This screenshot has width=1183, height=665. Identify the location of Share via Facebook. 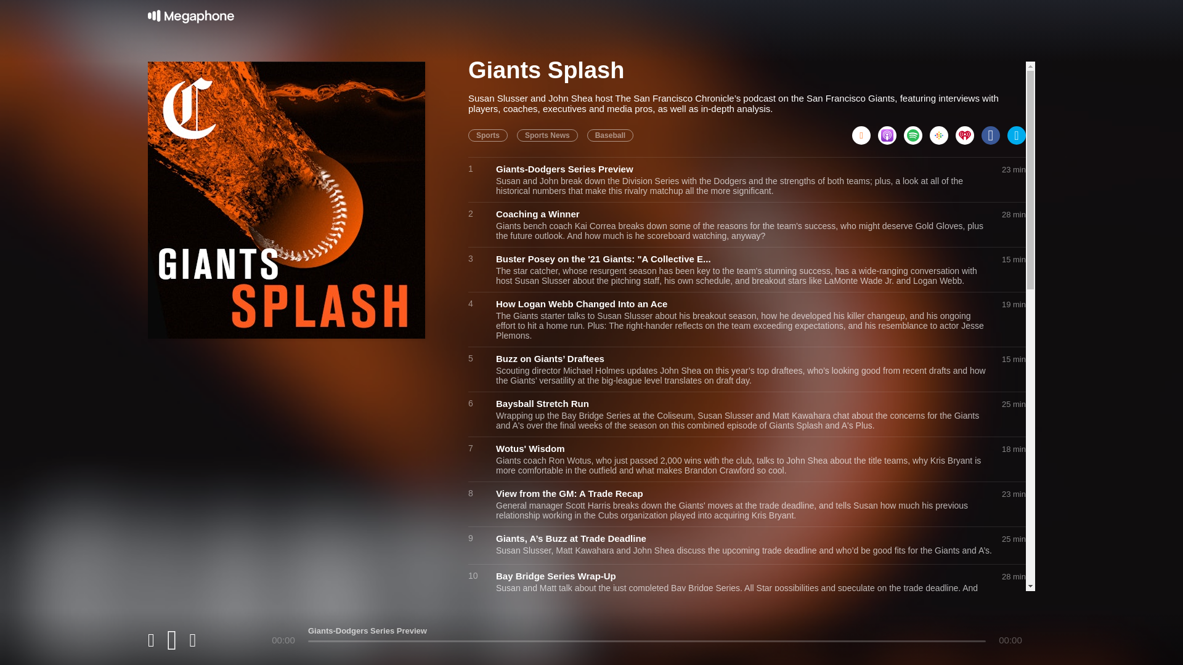
(994, 132).